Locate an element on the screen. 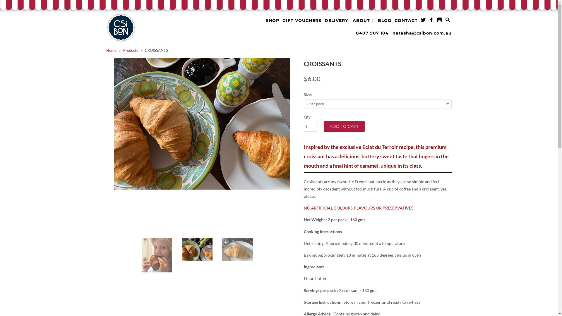 The image size is (562, 316). C Si Bon on Twitter is located at coordinates (423, 21).